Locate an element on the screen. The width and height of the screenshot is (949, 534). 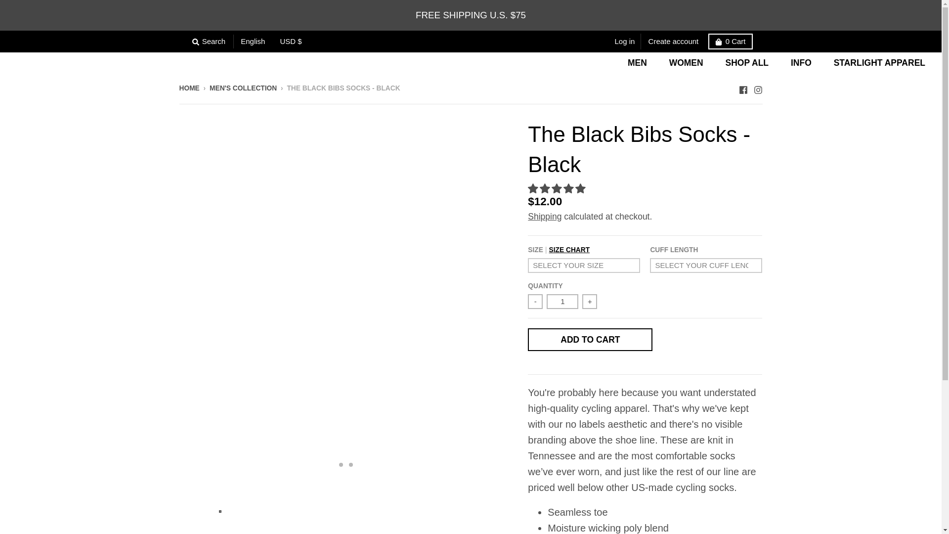
1 is located at coordinates (562, 302).